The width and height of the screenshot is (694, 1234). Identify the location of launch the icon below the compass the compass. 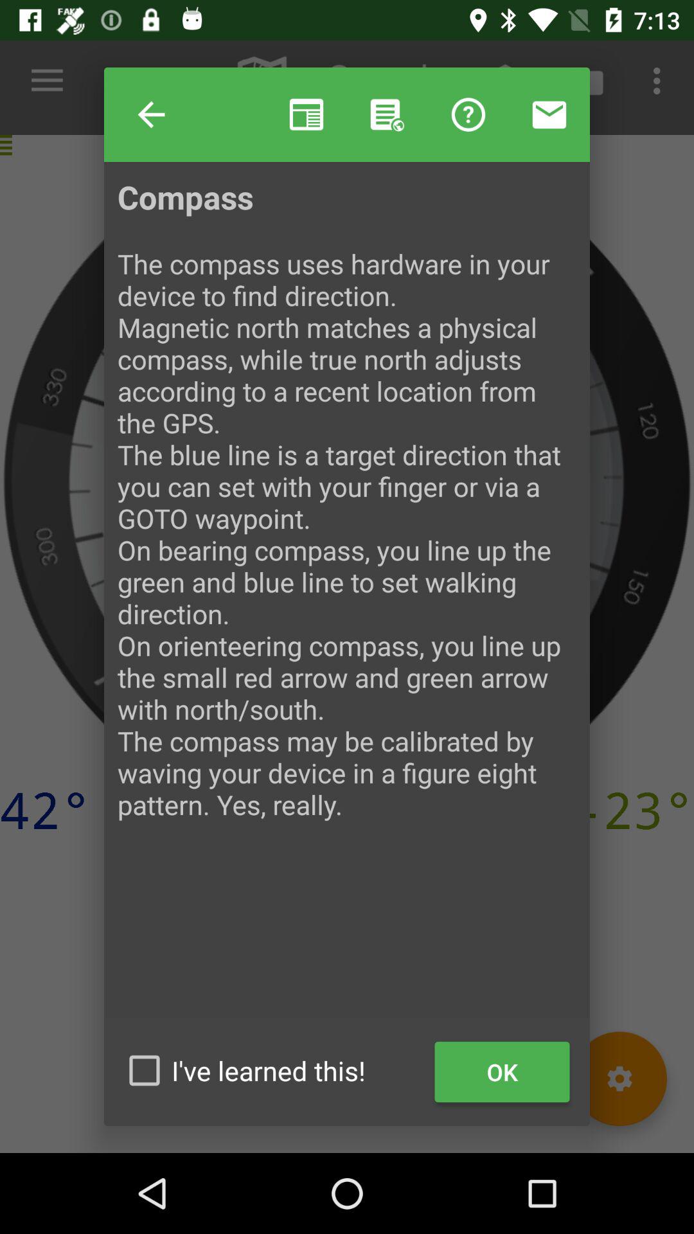
(272, 1070).